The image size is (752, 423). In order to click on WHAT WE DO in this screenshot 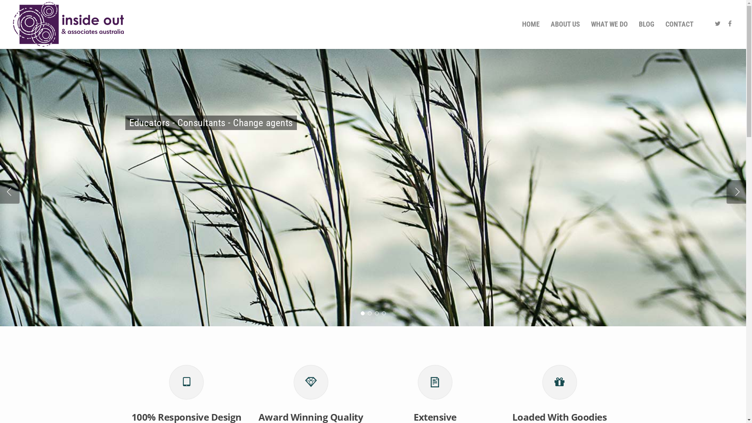, I will do `click(609, 24)`.